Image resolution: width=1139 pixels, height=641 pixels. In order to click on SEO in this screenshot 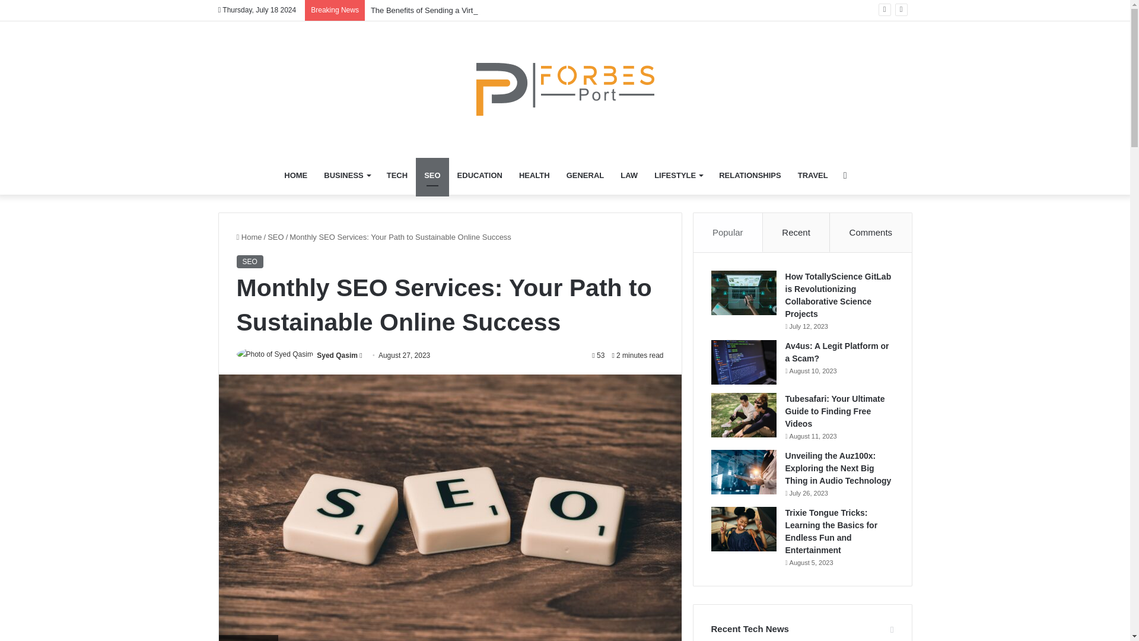, I will do `click(432, 176)`.